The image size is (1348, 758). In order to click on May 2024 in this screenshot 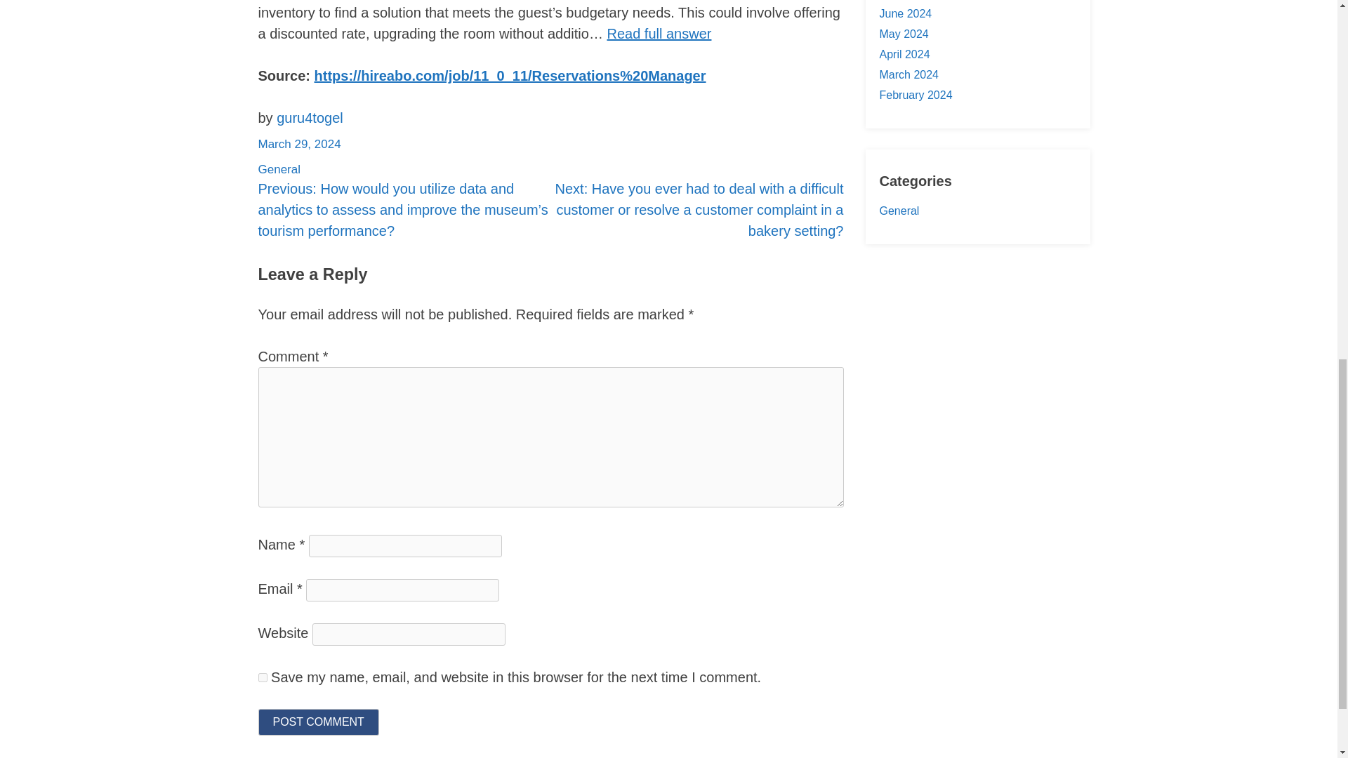, I will do `click(903, 34)`.